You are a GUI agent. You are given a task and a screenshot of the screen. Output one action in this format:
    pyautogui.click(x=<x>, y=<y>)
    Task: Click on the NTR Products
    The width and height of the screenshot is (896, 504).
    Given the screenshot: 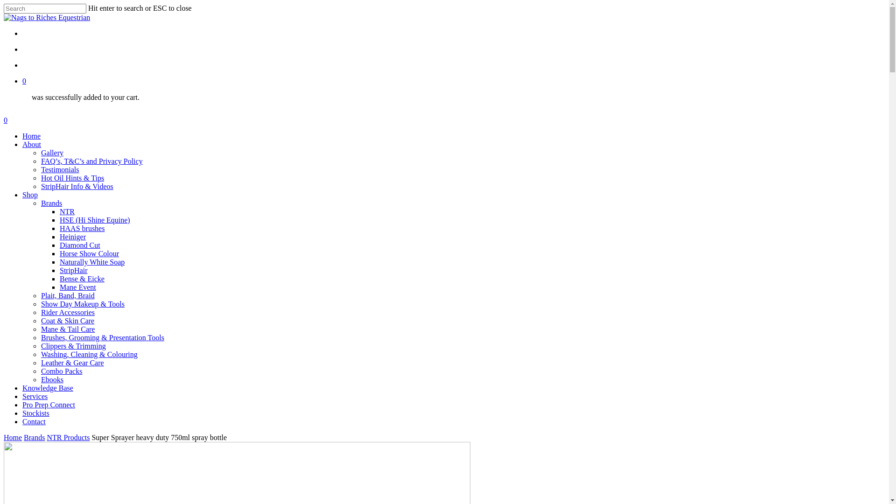 What is the action you would take?
    pyautogui.click(x=68, y=438)
    